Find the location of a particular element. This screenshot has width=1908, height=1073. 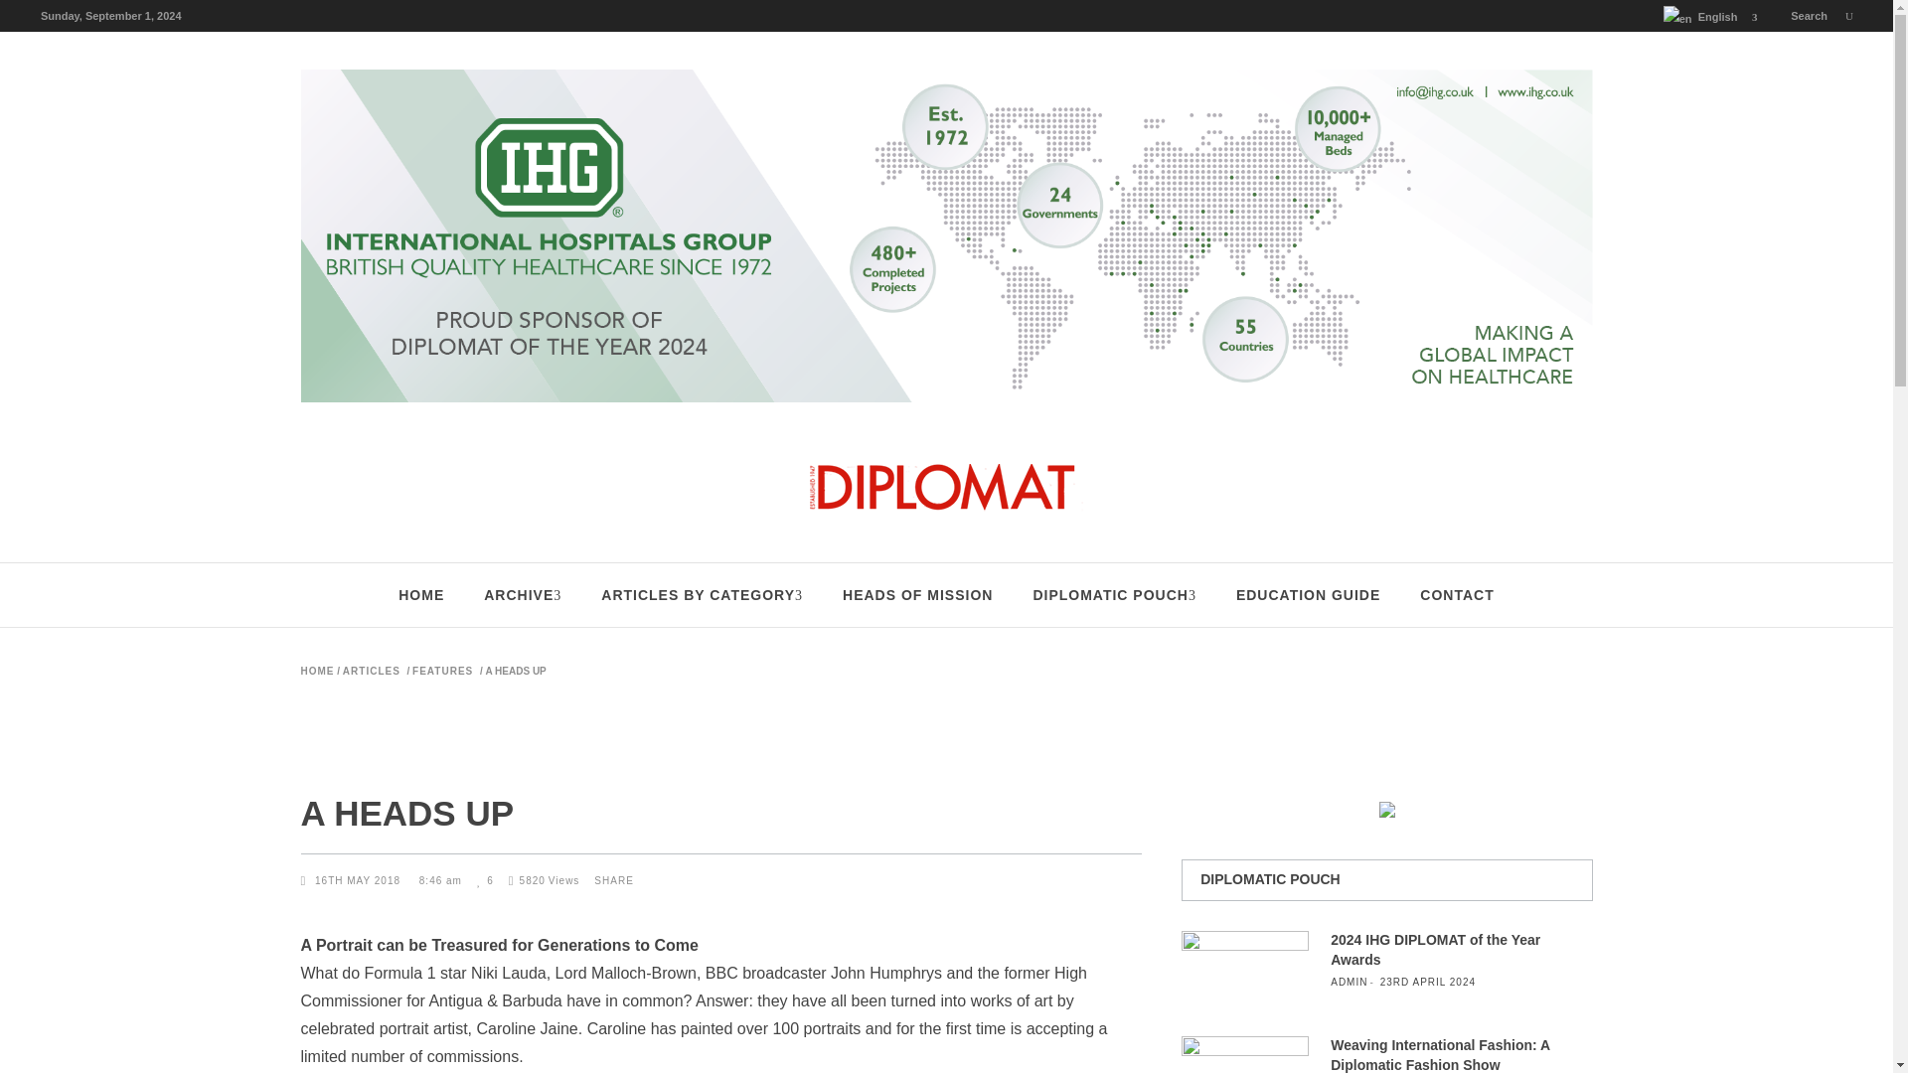

Search is located at coordinates (1822, 15).